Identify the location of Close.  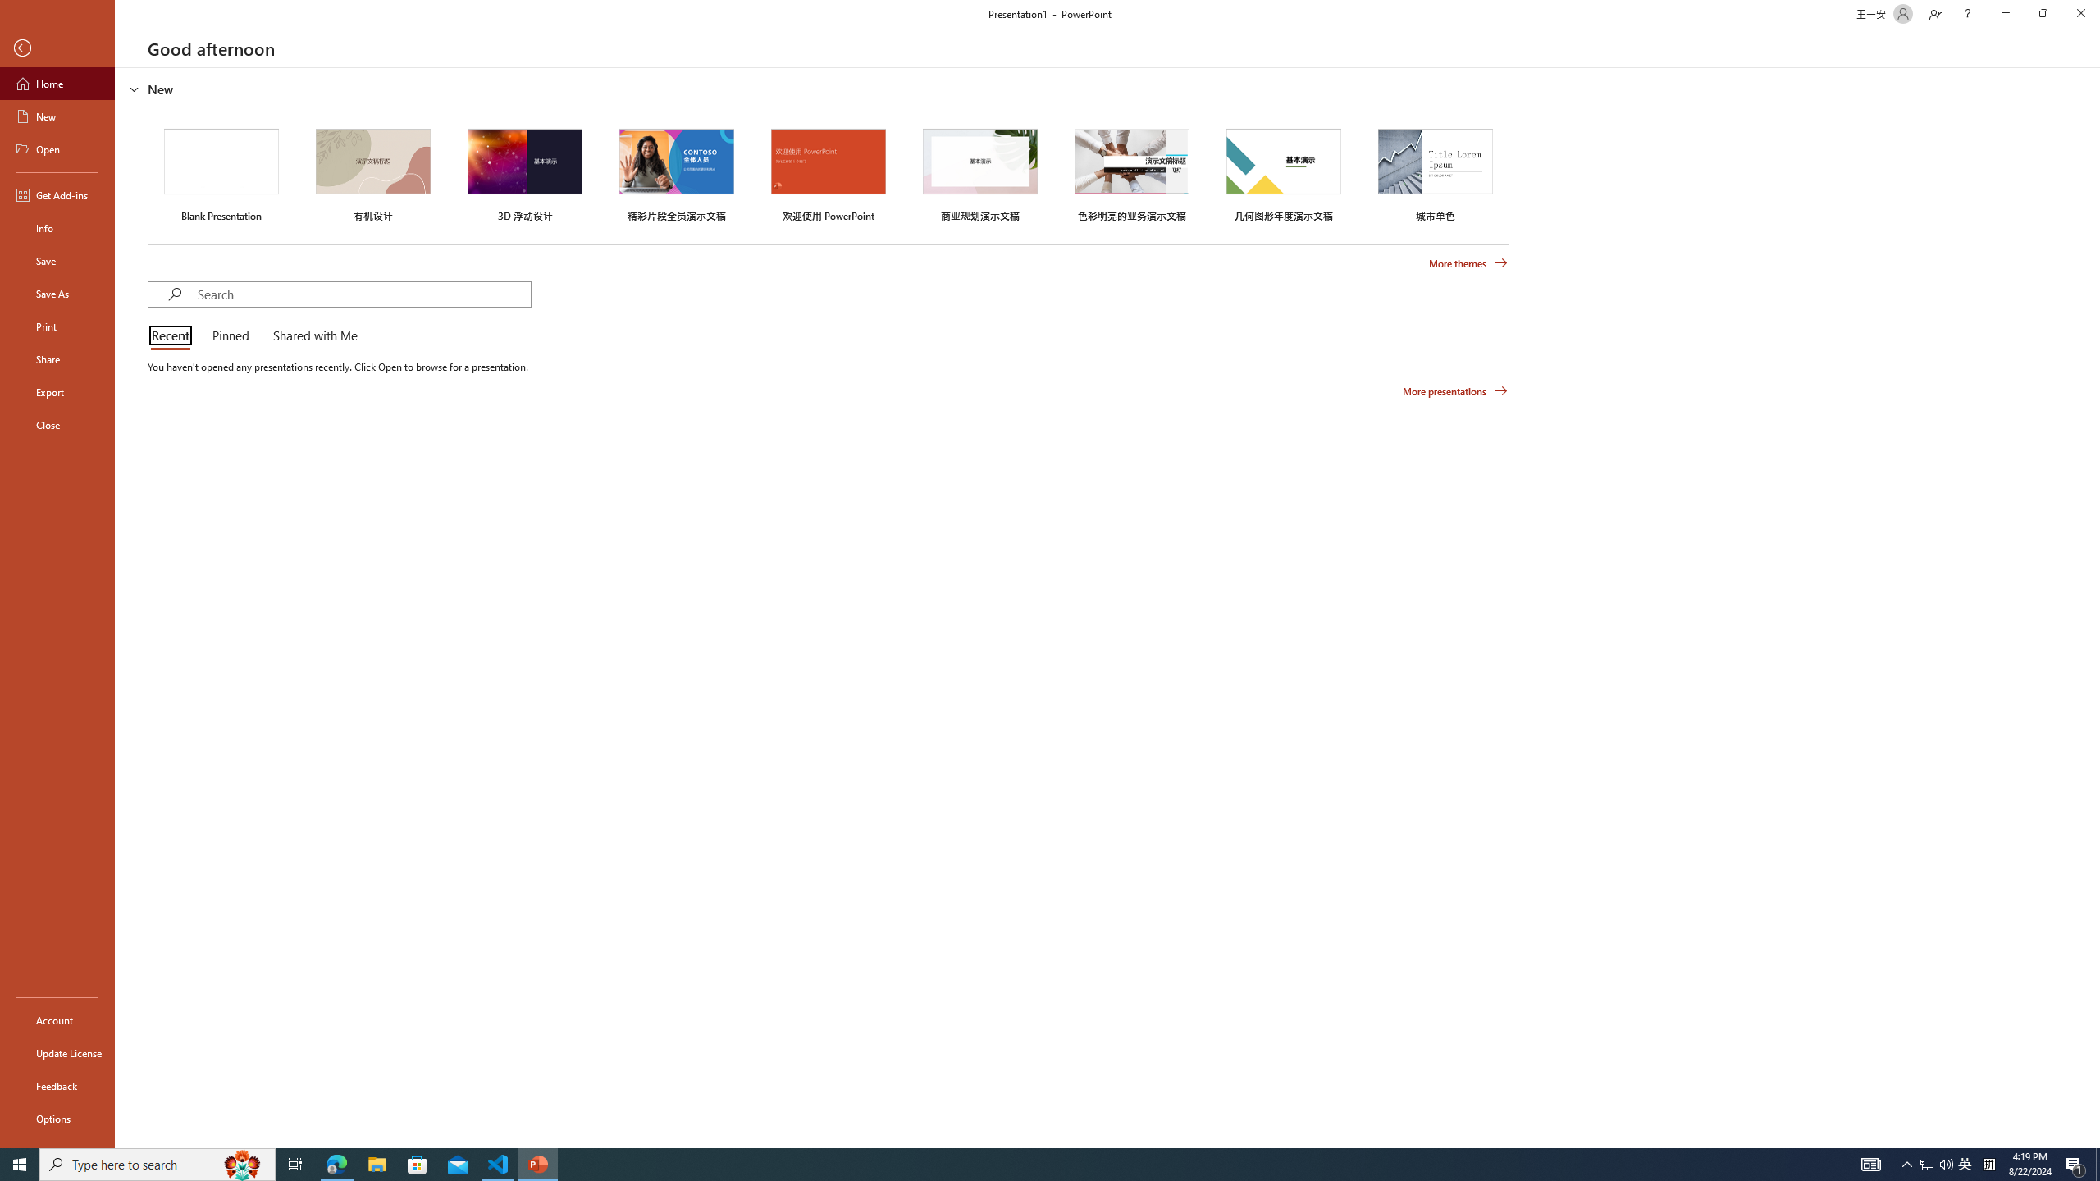
(57, 425).